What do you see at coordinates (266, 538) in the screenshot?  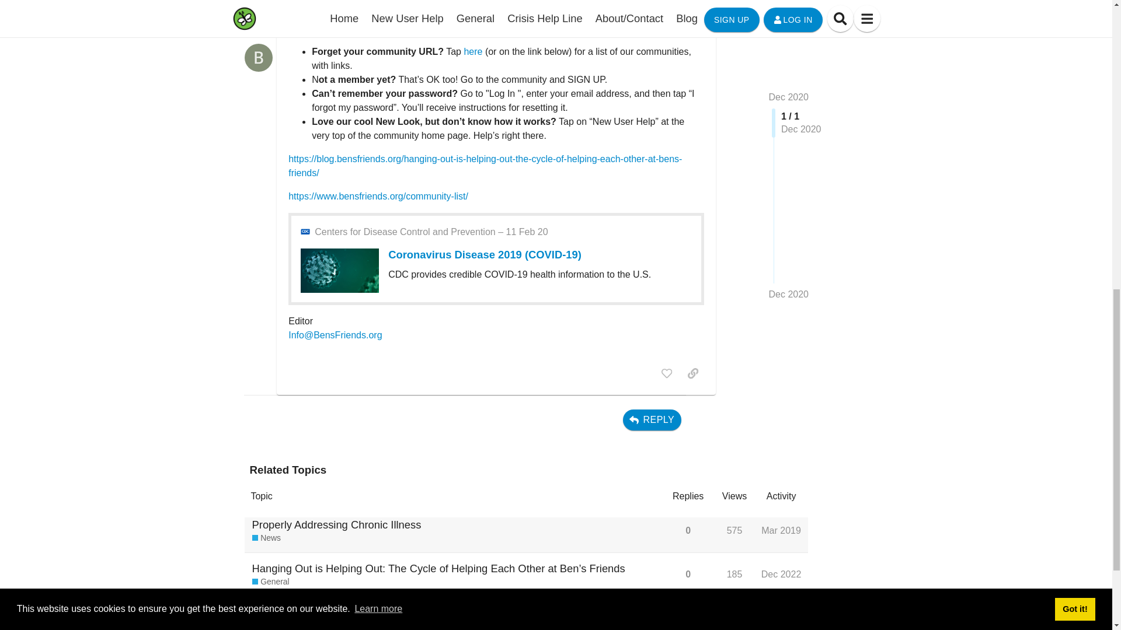 I see `News from Bens Friends` at bounding box center [266, 538].